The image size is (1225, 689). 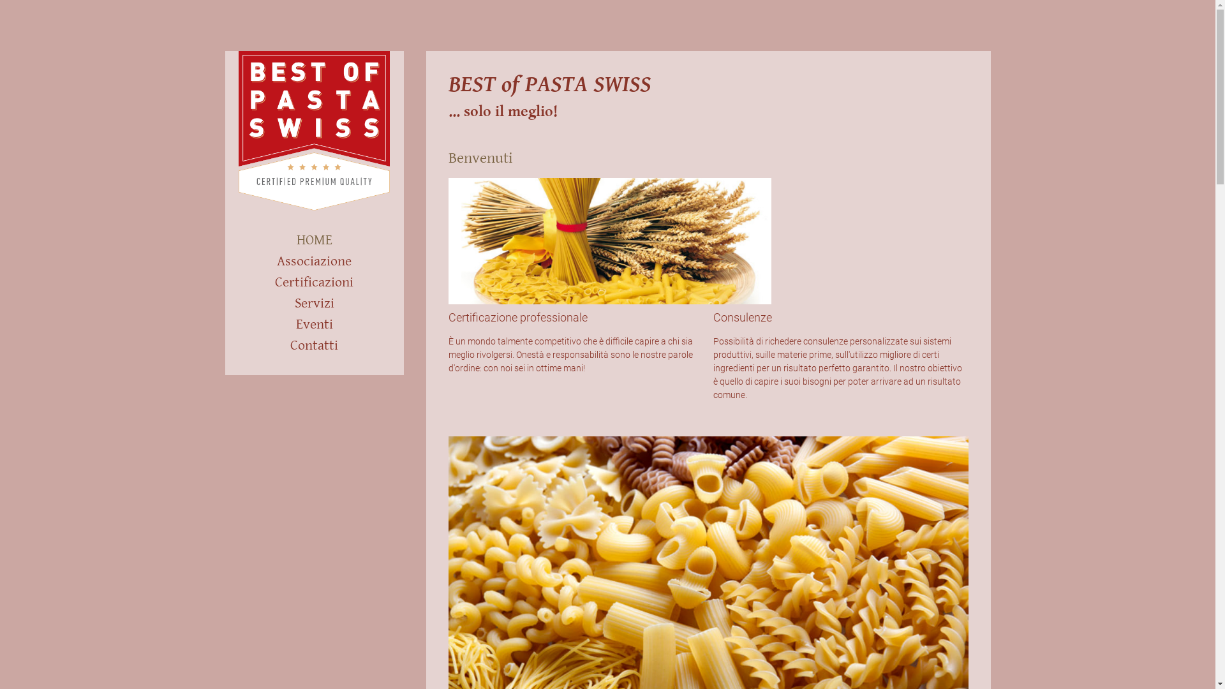 I want to click on HOME, so click(x=314, y=240).